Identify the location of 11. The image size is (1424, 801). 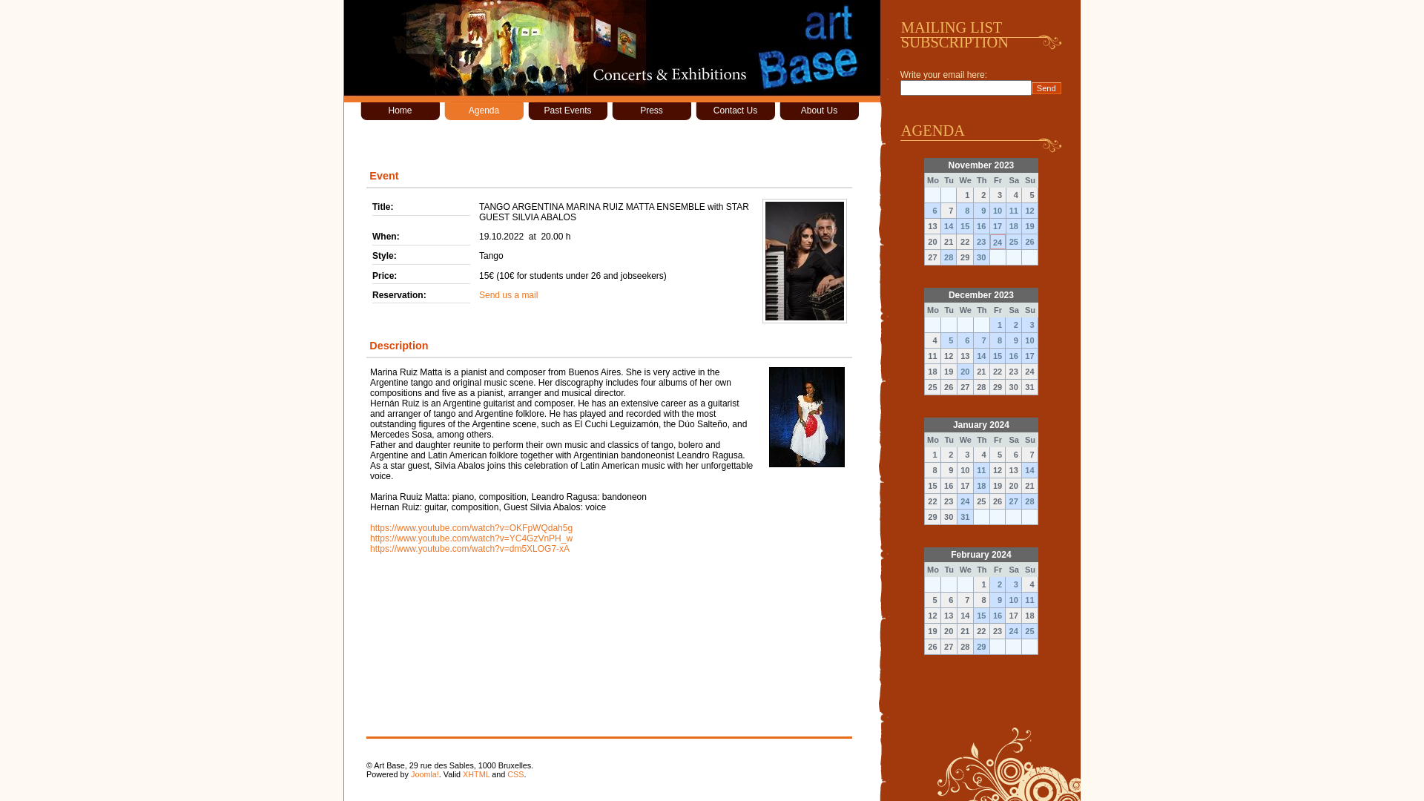
(1013, 211).